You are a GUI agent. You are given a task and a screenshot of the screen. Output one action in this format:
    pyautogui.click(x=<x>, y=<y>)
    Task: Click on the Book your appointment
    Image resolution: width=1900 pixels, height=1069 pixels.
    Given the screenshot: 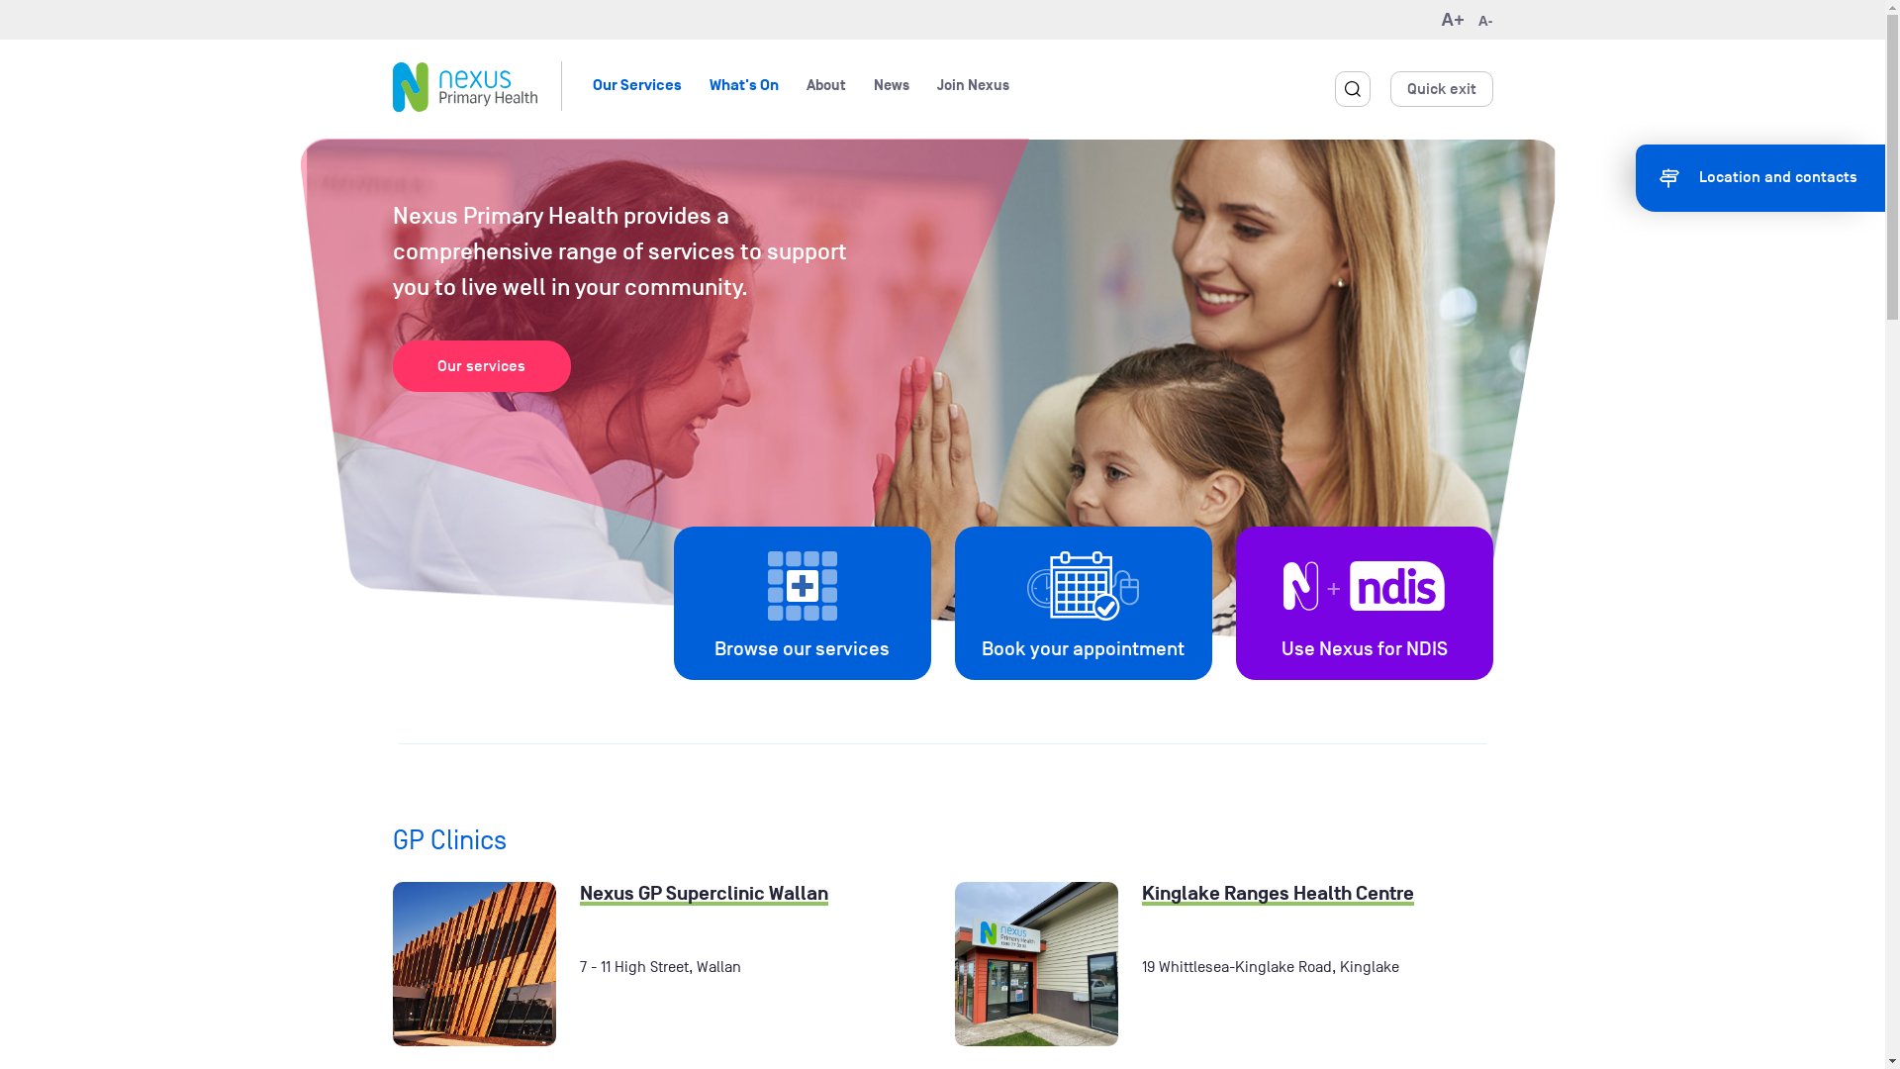 What is the action you would take?
    pyautogui.click(x=1071, y=604)
    